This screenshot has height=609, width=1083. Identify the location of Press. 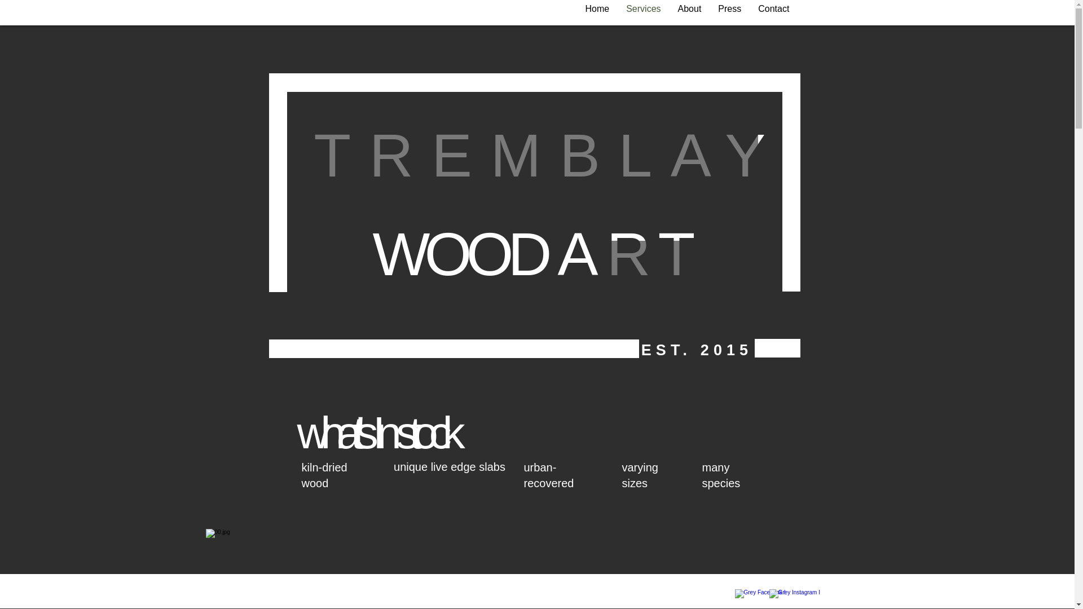
(729, 12).